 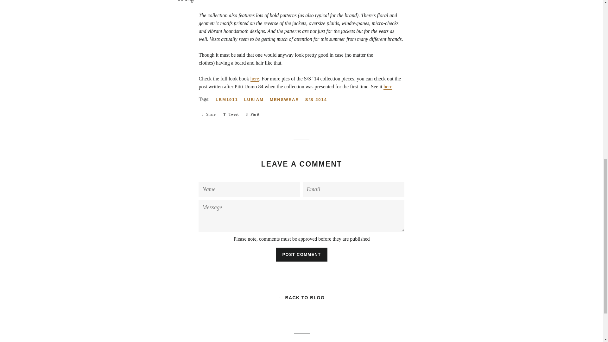 I want to click on Share on Facebook, so click(x=231, y=114).